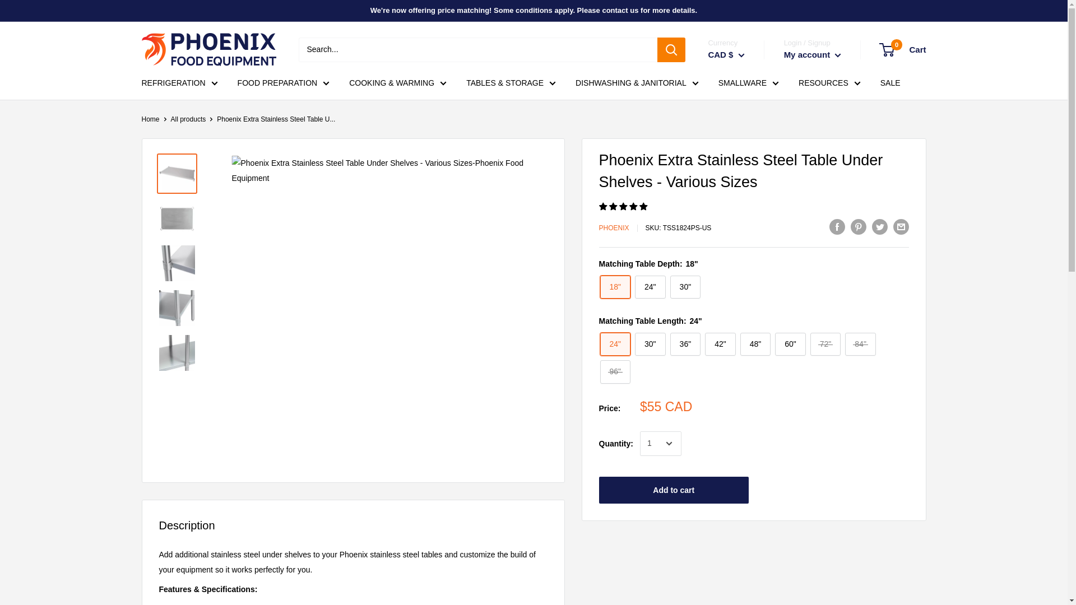 This screenshot has width=1076, height=605. Describe the element at coordinates (790, 344) in the screenshot. I see `60"` at that location.